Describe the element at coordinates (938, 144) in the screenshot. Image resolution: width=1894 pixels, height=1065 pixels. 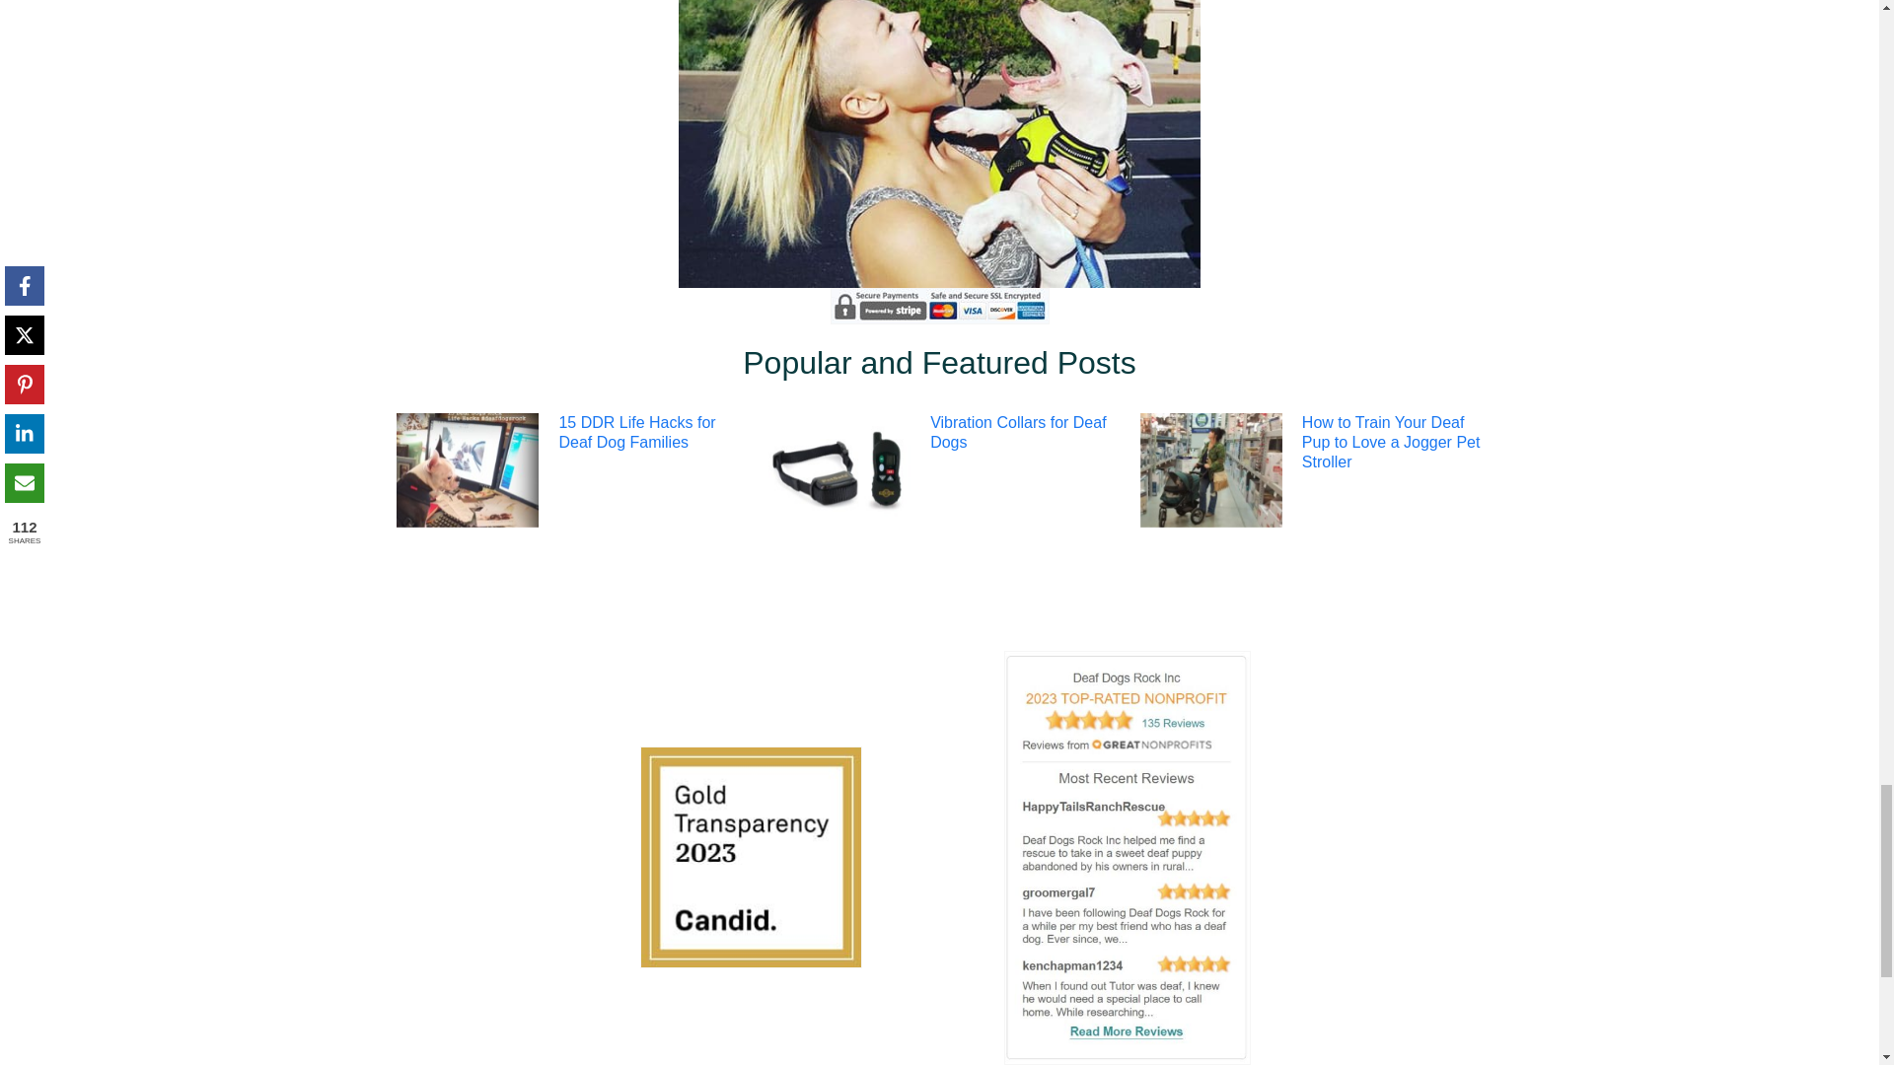
I see `Quick-donate-slider-2` at that location.